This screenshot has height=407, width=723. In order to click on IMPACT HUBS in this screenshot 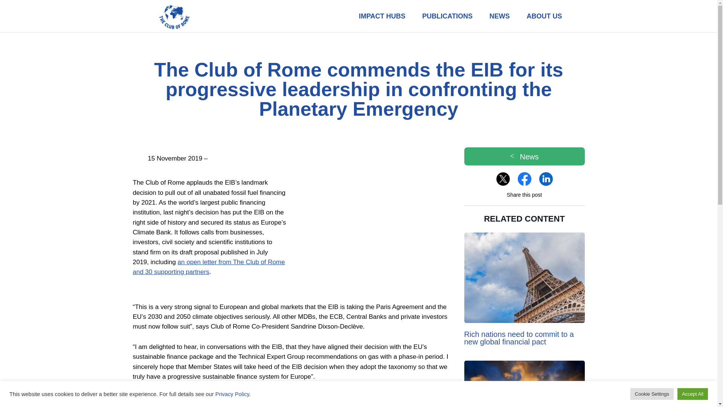, I will do `click(382, 16)`.